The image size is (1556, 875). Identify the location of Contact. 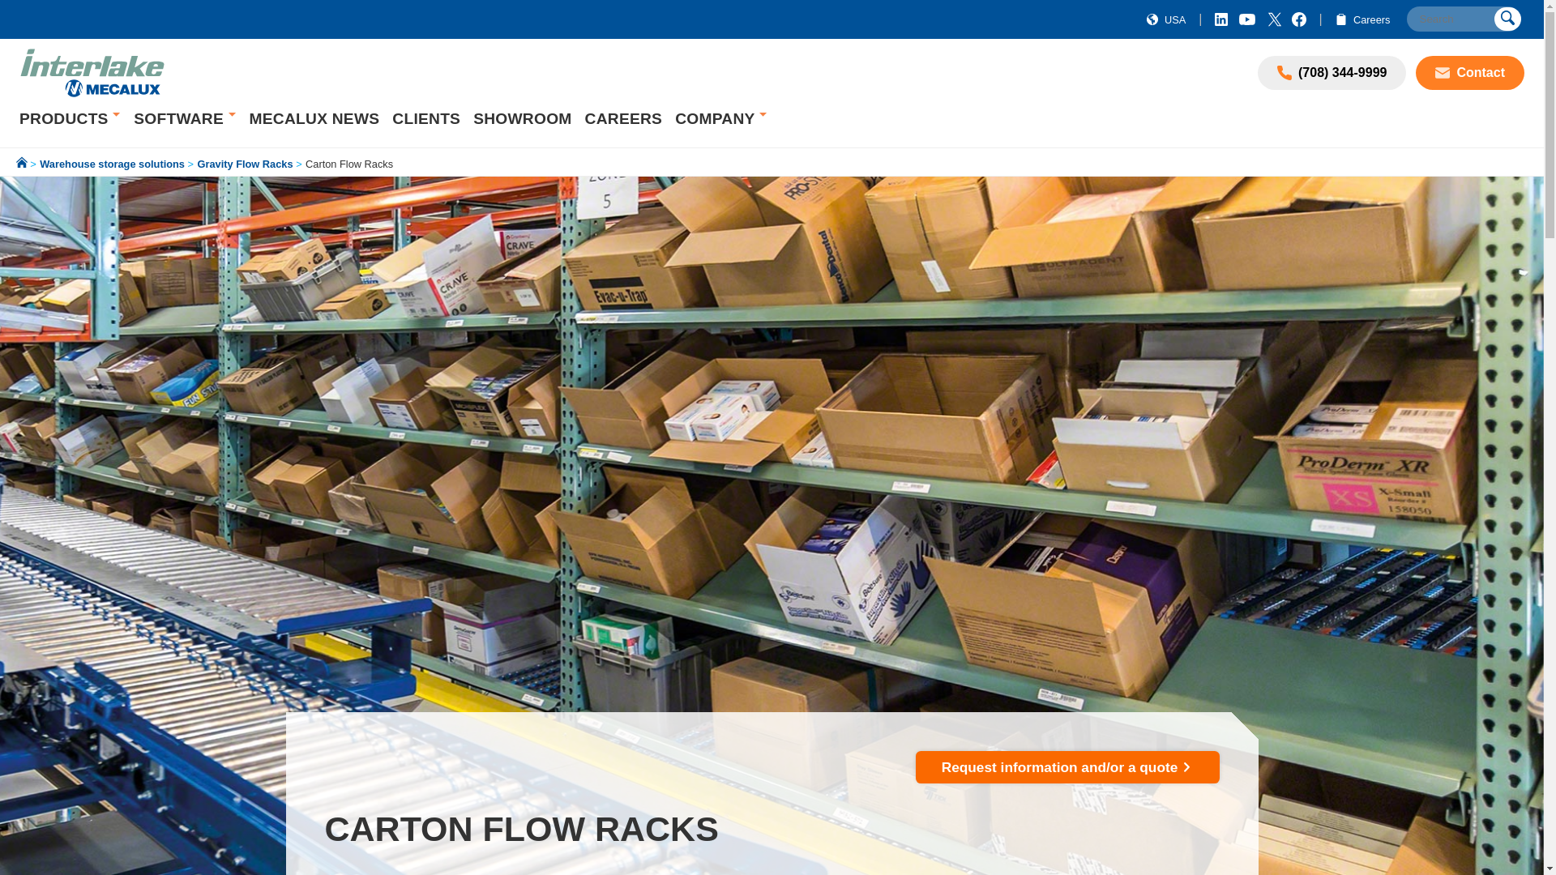
(1446, 73).